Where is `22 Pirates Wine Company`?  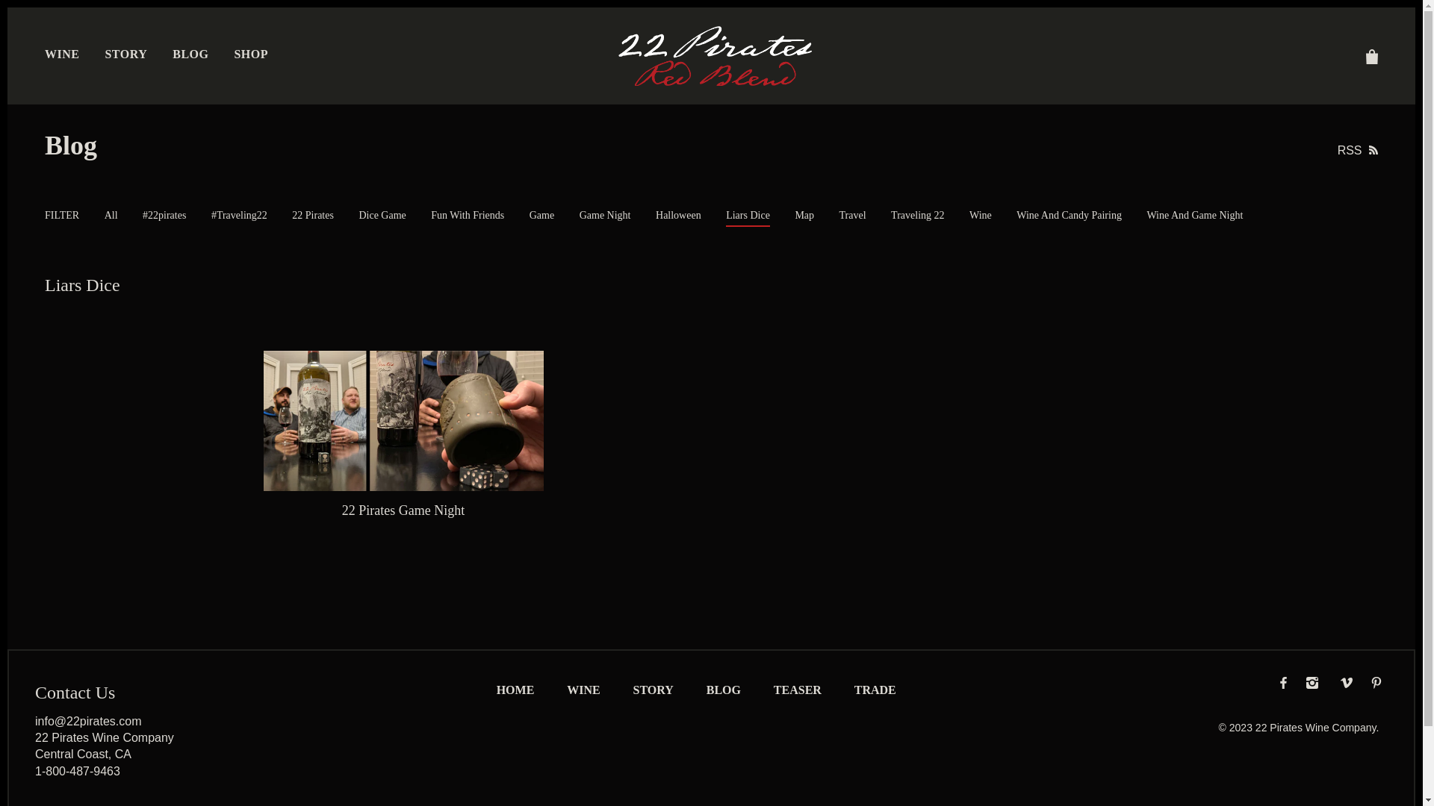 22 Pirates Wine Company is located at coordinates (716, 54).